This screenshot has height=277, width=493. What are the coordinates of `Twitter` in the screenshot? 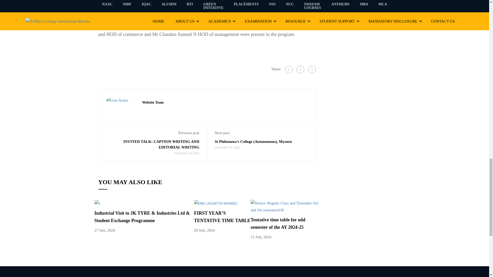 It's located at (300, 69).